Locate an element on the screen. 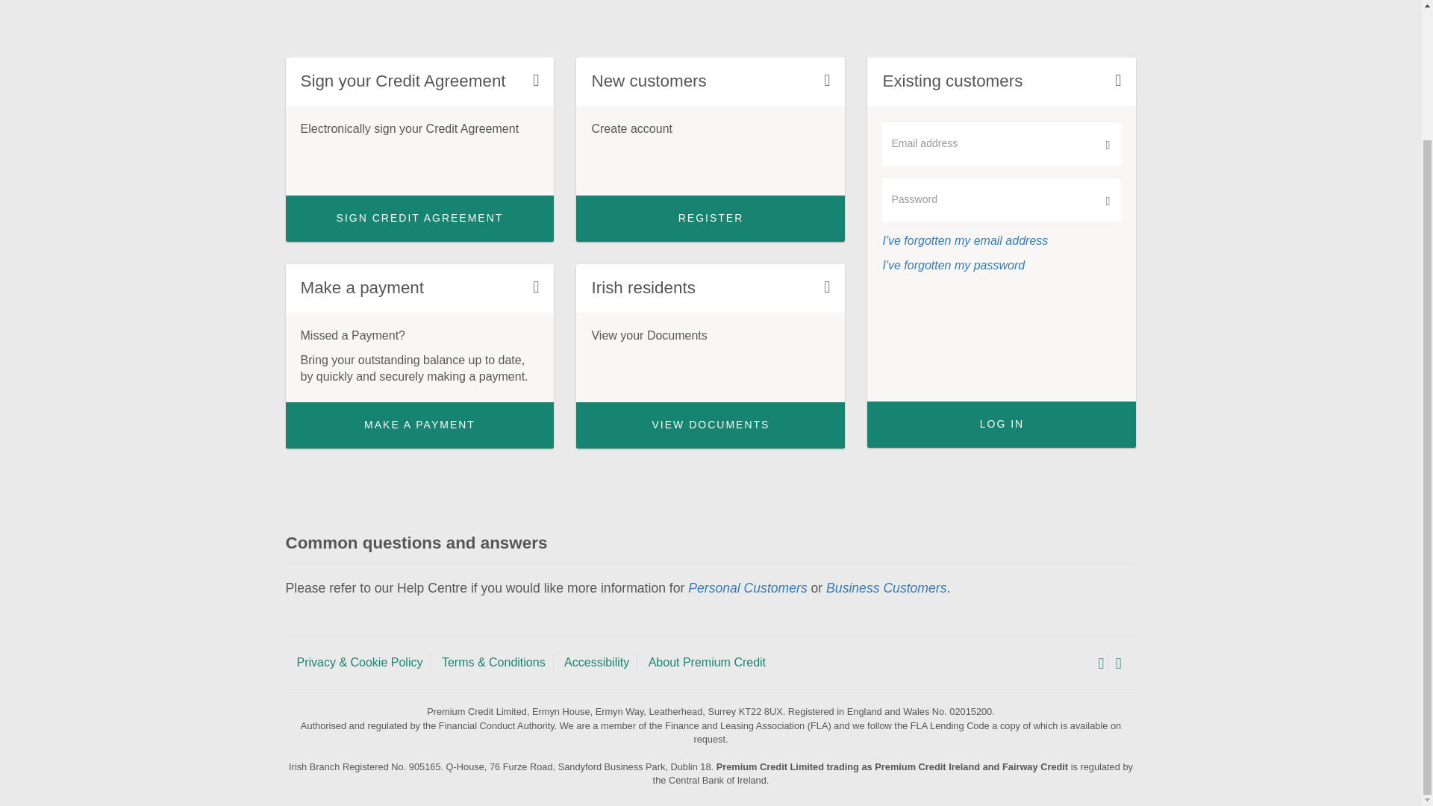  About Premium Credit is located at coordinates (707, 663).